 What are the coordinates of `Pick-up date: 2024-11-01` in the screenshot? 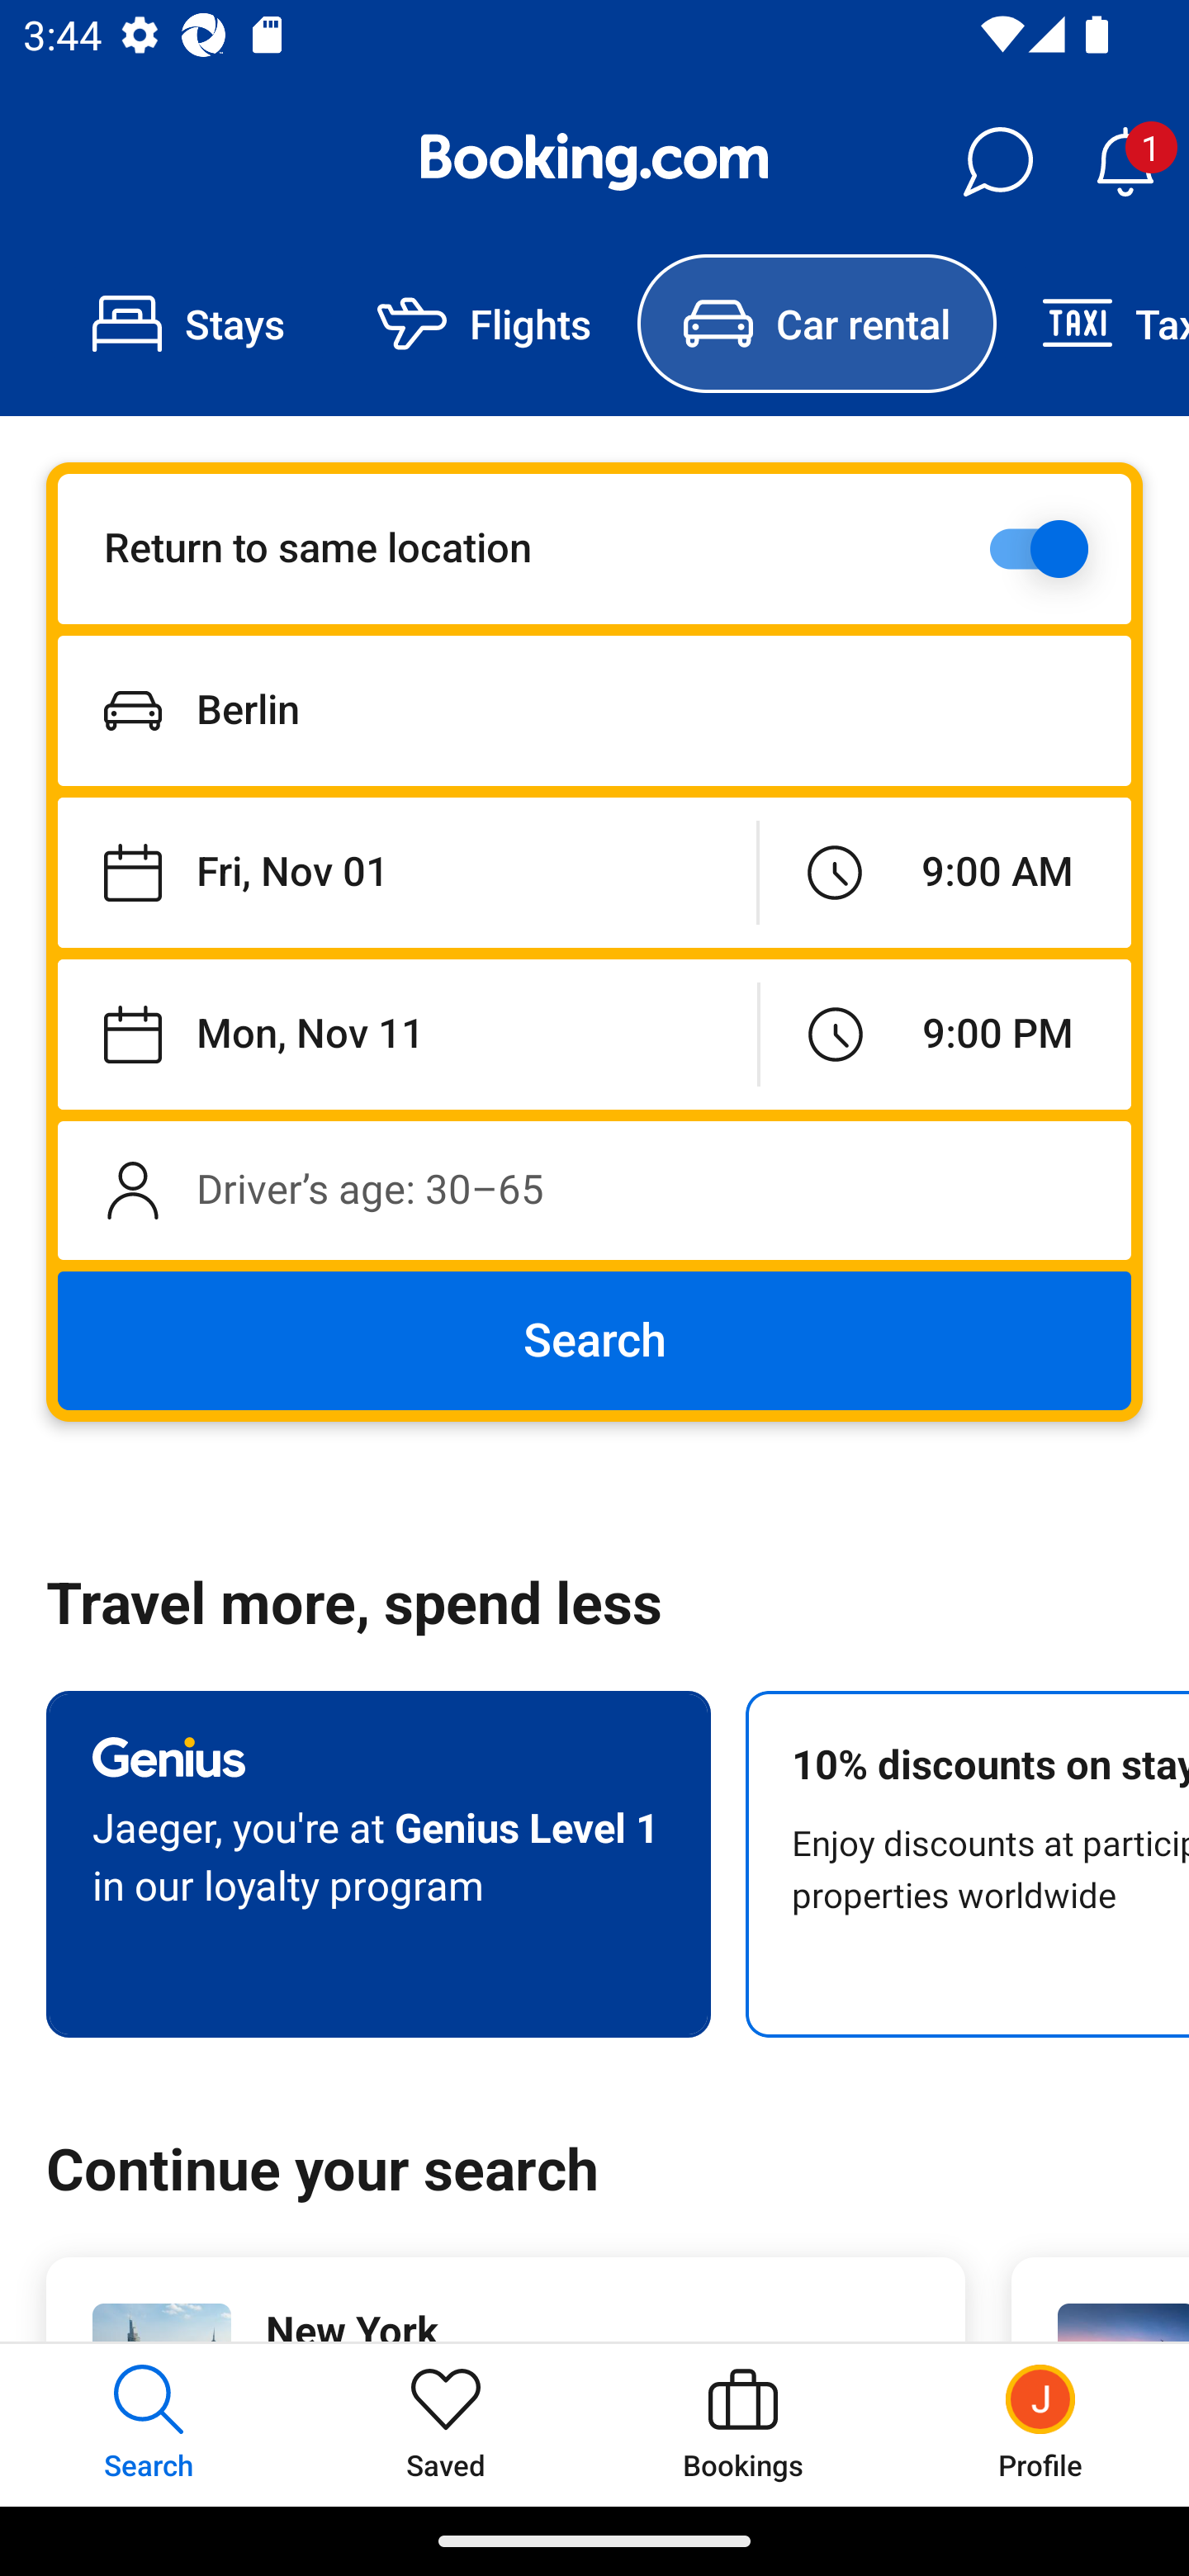 It's located at (406, 874).